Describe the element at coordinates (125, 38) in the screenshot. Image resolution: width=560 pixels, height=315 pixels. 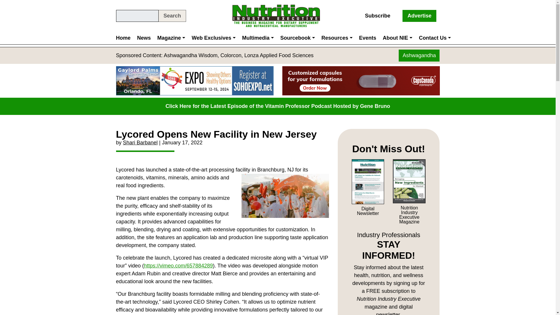
I see `Home` at that location.